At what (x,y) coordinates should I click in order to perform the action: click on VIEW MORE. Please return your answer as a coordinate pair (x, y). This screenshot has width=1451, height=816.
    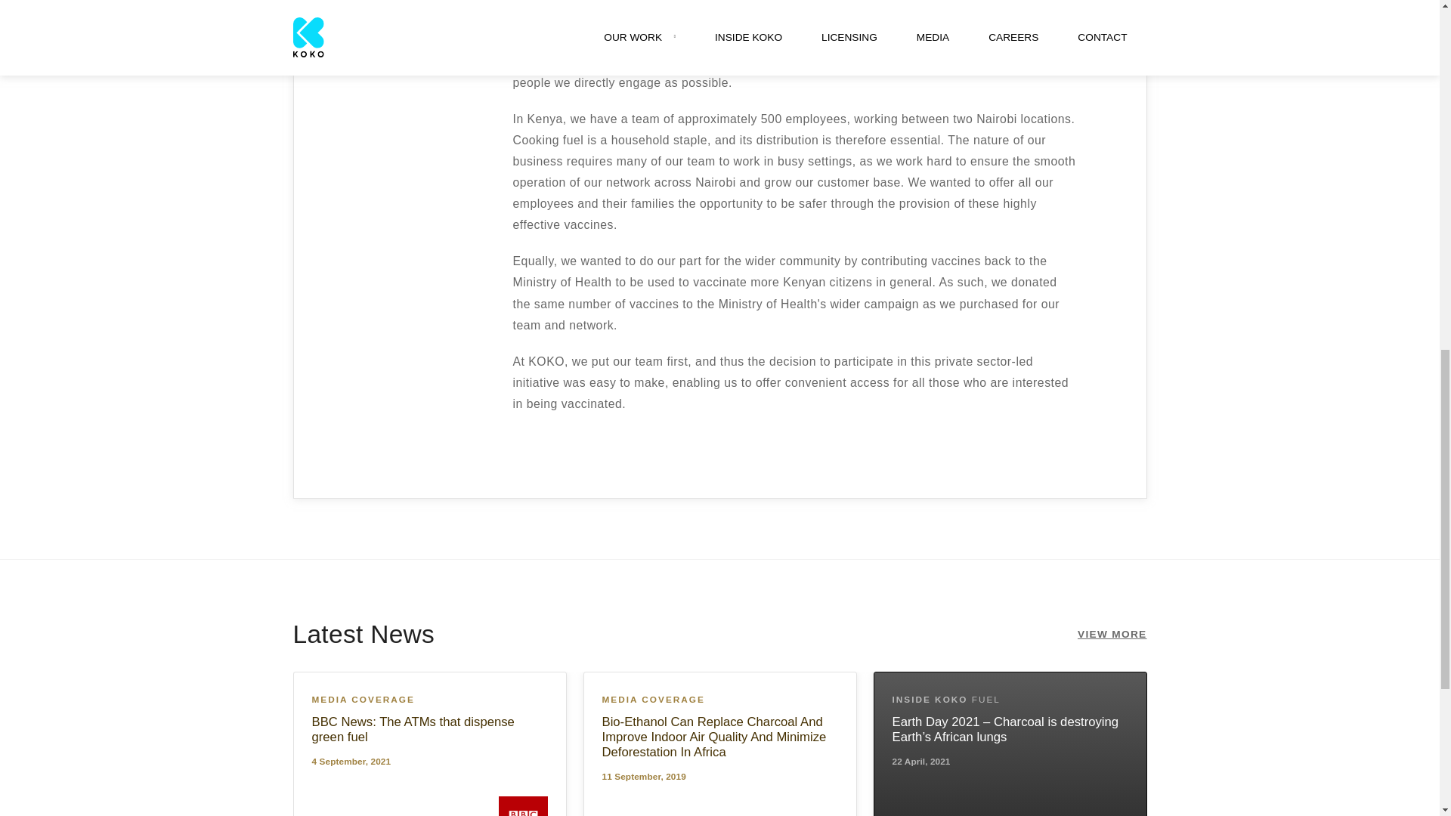
    Looking at the image, I should click on (1112, 635).